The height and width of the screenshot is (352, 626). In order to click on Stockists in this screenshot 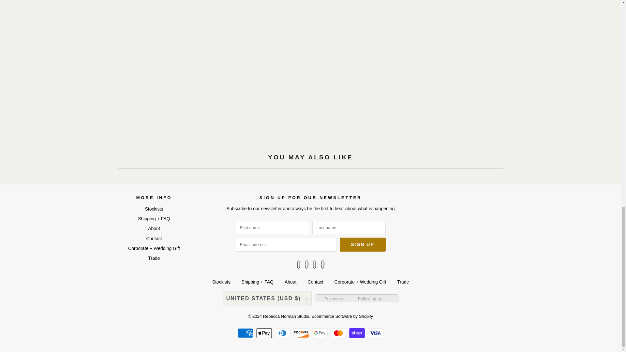, I will do `click(154, 209)`.